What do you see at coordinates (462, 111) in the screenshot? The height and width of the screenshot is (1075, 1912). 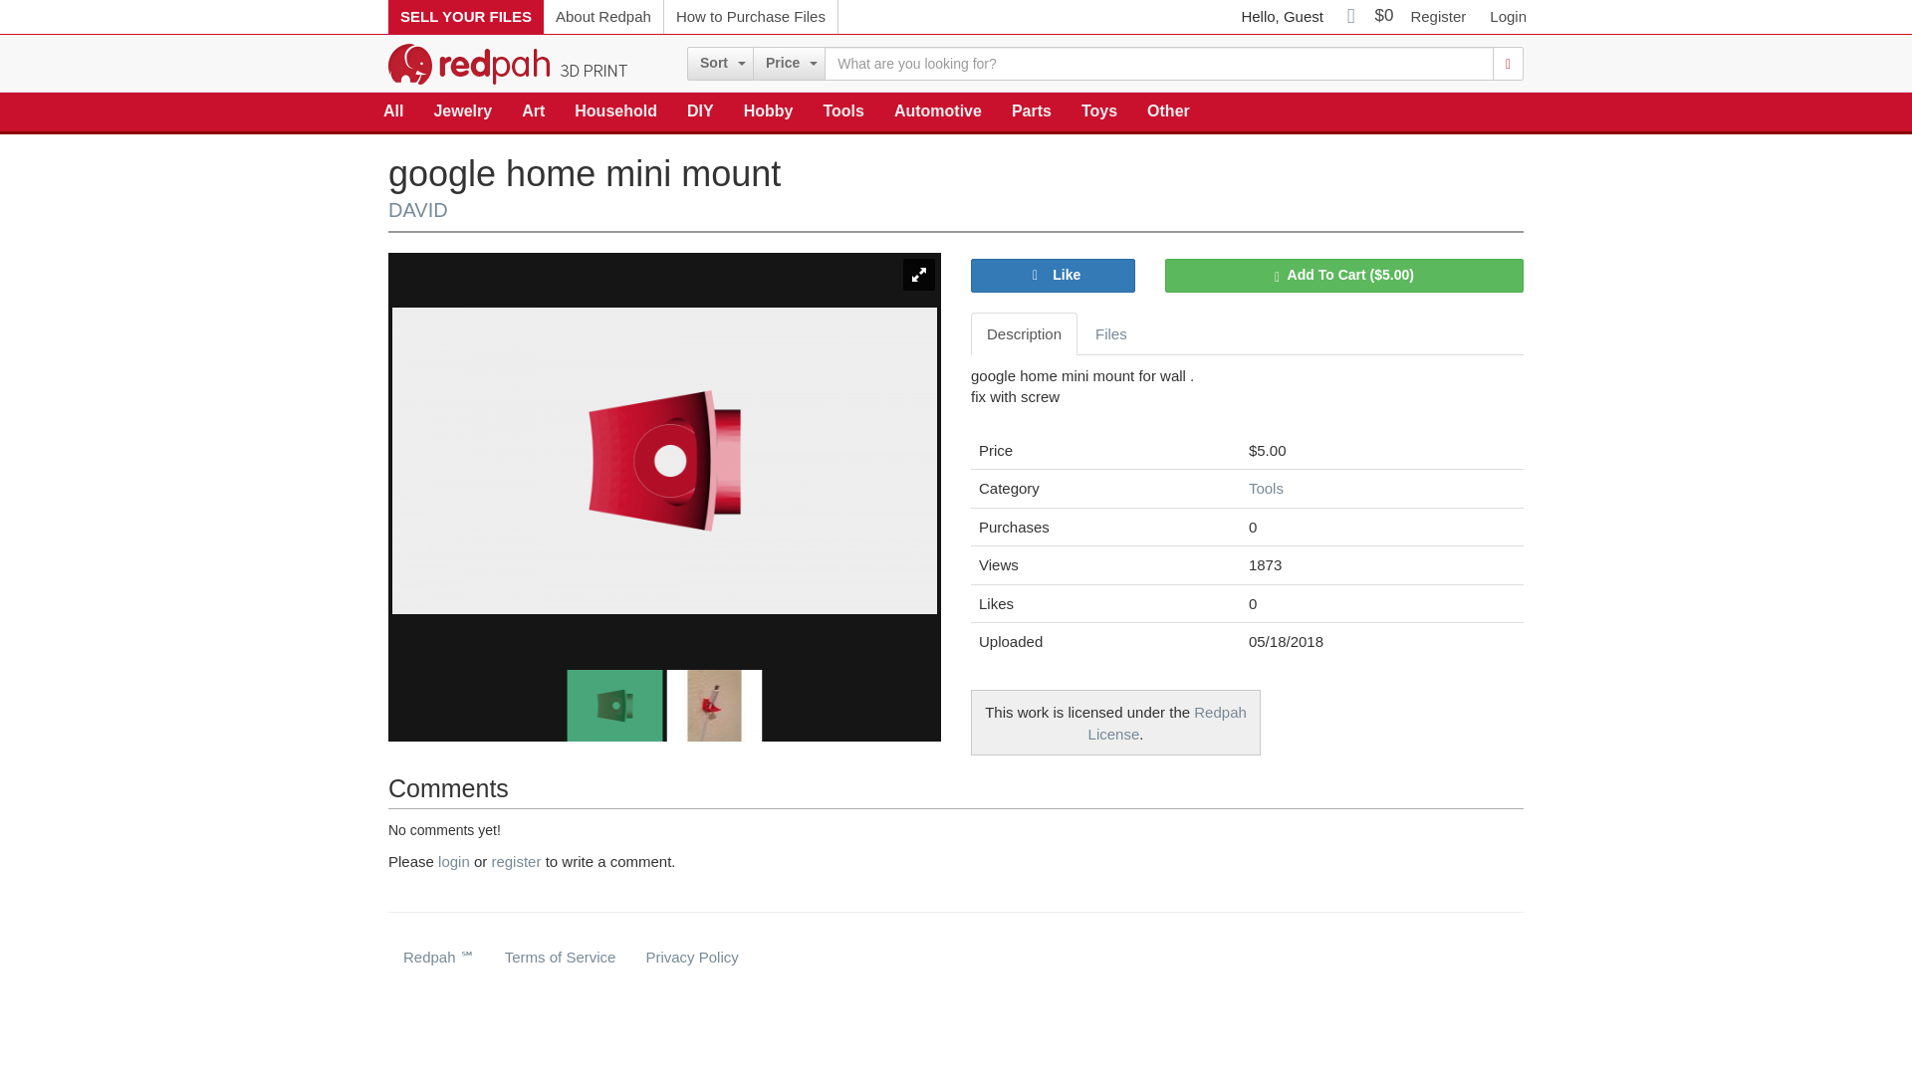 I see `Jewelry` at bounding box center [462, 111].